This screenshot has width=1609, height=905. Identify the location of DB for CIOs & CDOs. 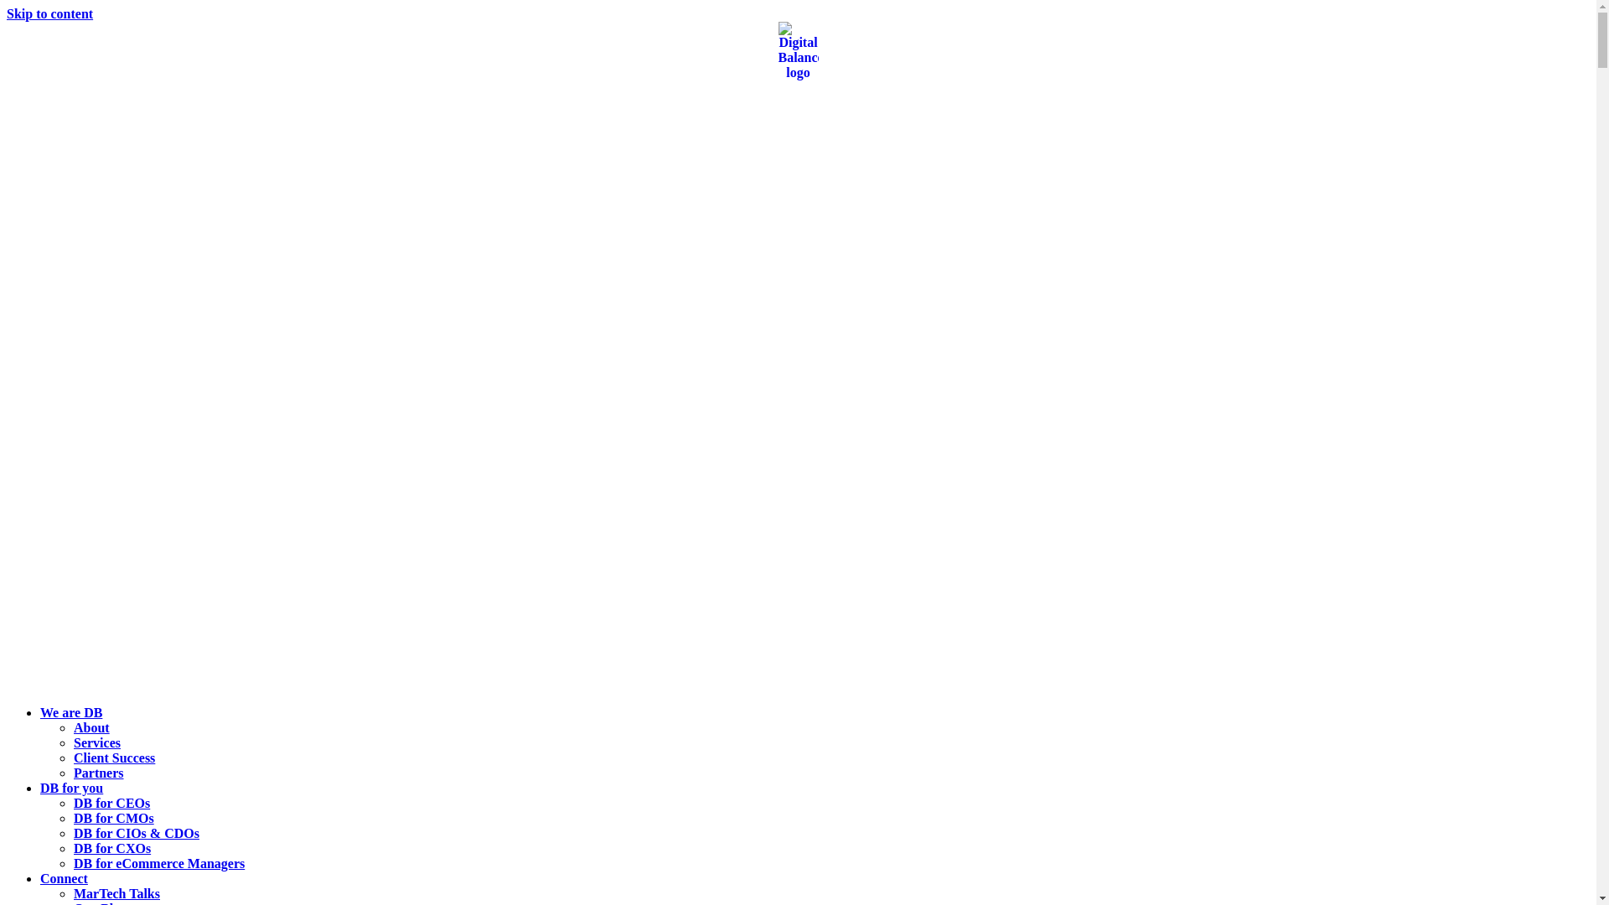
(137, 833).